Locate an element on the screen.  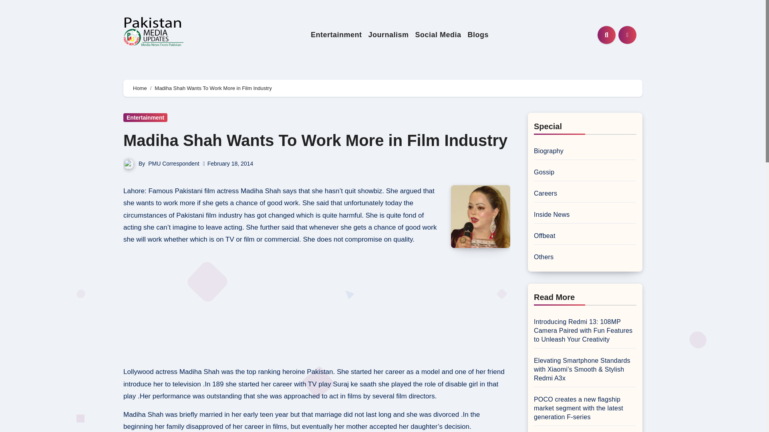
February 18, 2014 is located at coordinates (230, 163).